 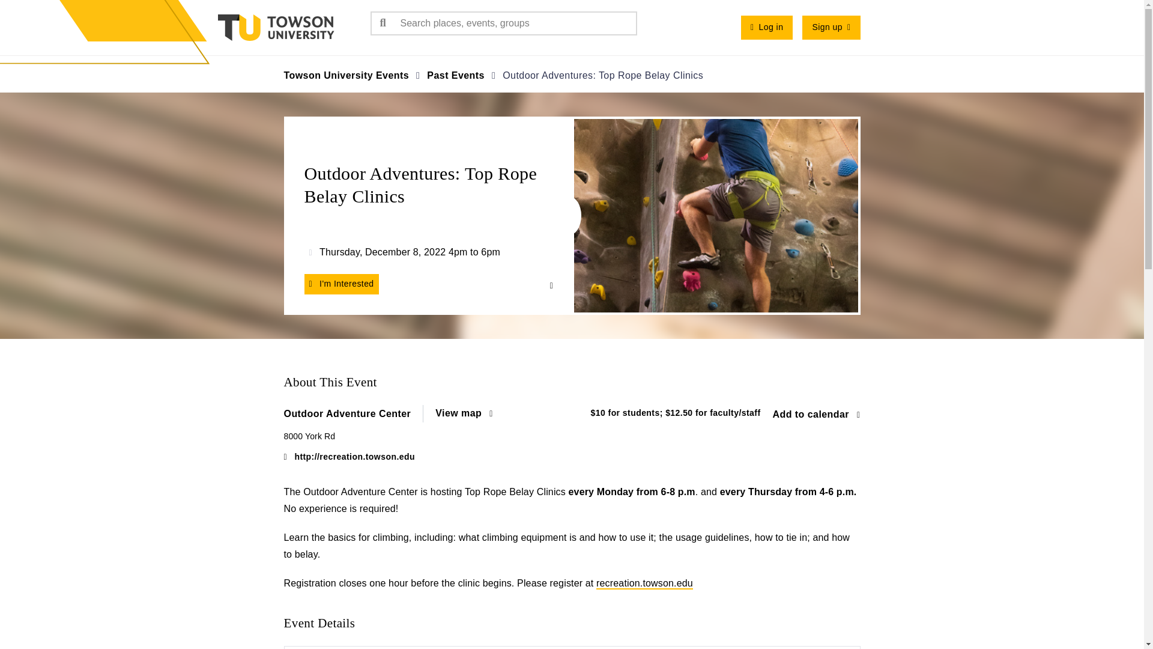 What do you see at coordinates (341, 284) in the screenshot?
I see `I'm Interested` at bounding box center [341, 284].